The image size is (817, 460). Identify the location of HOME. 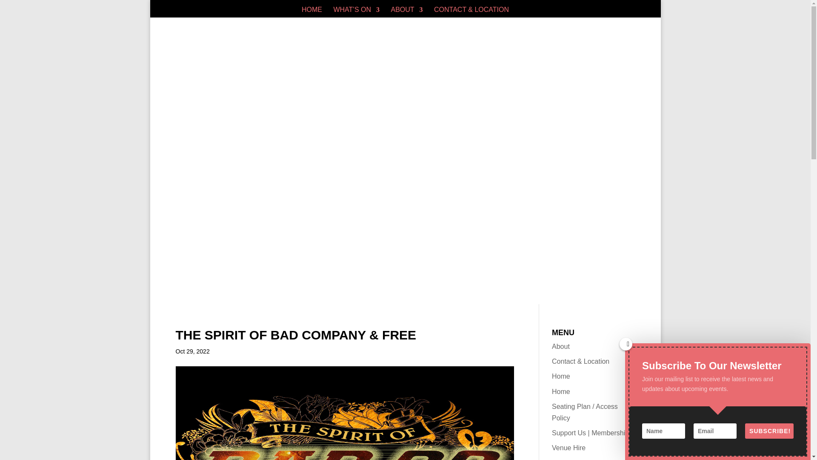
(311, 12).